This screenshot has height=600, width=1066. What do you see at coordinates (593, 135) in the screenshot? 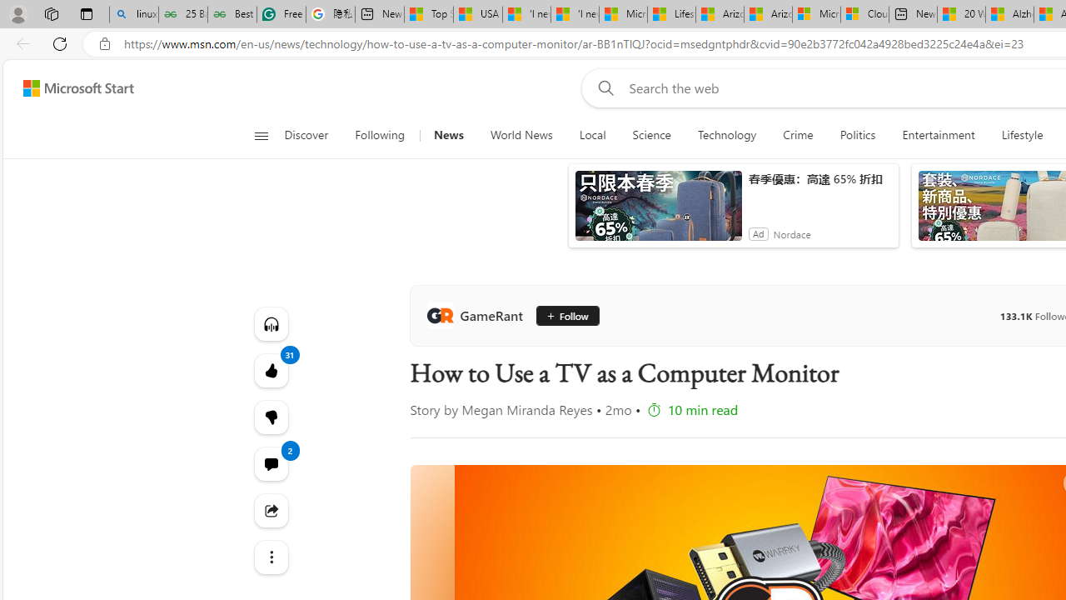
I see `Local` at bounding box center [593, 135].